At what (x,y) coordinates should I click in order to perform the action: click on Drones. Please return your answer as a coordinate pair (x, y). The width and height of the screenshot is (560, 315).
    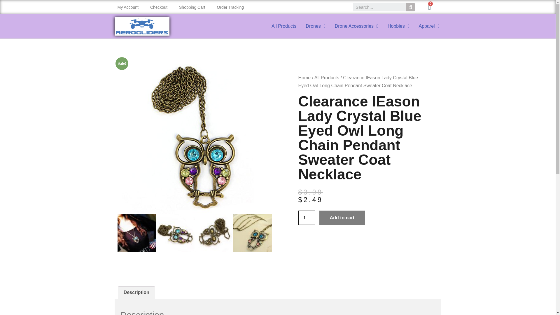
    Looking at the image, I should click on (315, 26).